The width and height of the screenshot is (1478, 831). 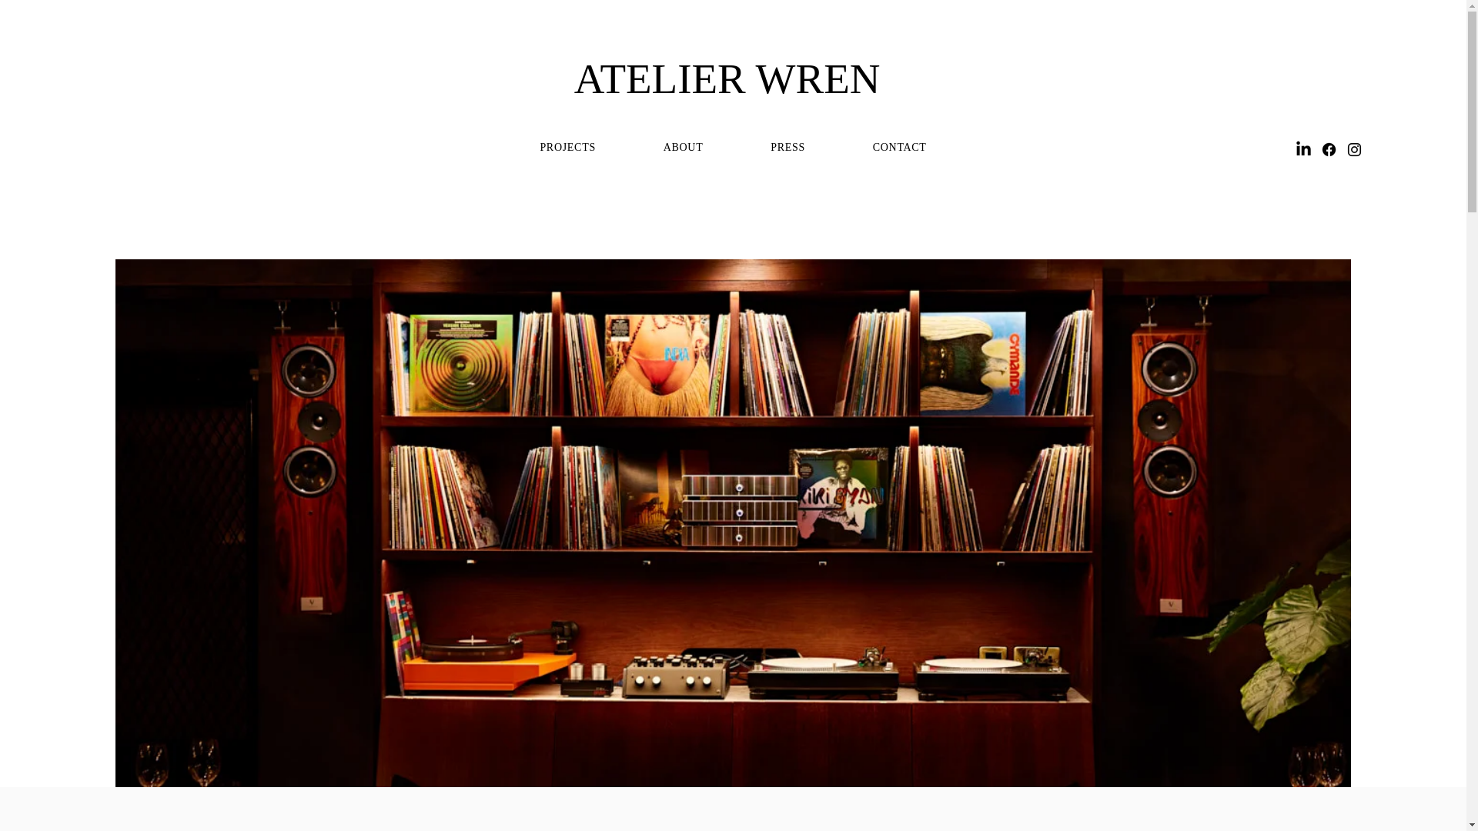 What do you see at coordinates (788, 147) in the screenshot?
I see `PRESS` at bounding box center [788, 147].